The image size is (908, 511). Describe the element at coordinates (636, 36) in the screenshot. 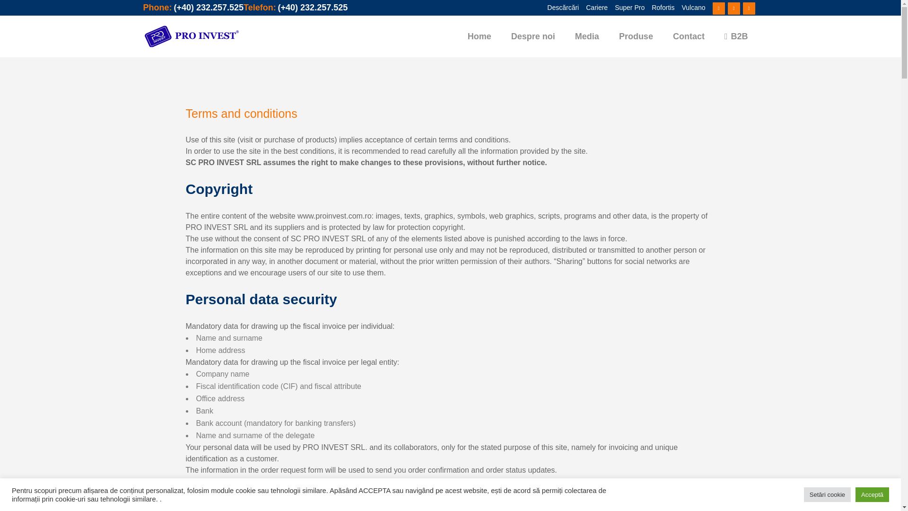

I see `Produse` at that location.